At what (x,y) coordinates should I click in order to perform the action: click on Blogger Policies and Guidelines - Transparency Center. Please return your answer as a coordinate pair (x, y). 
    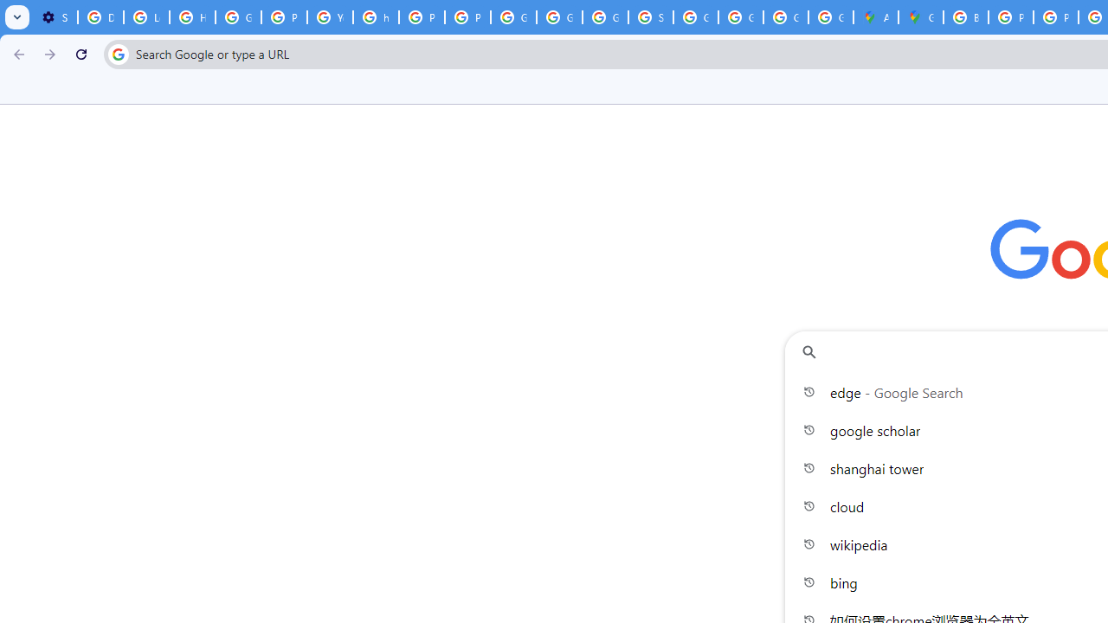
    Looking at the image, I should click on (966, 17).